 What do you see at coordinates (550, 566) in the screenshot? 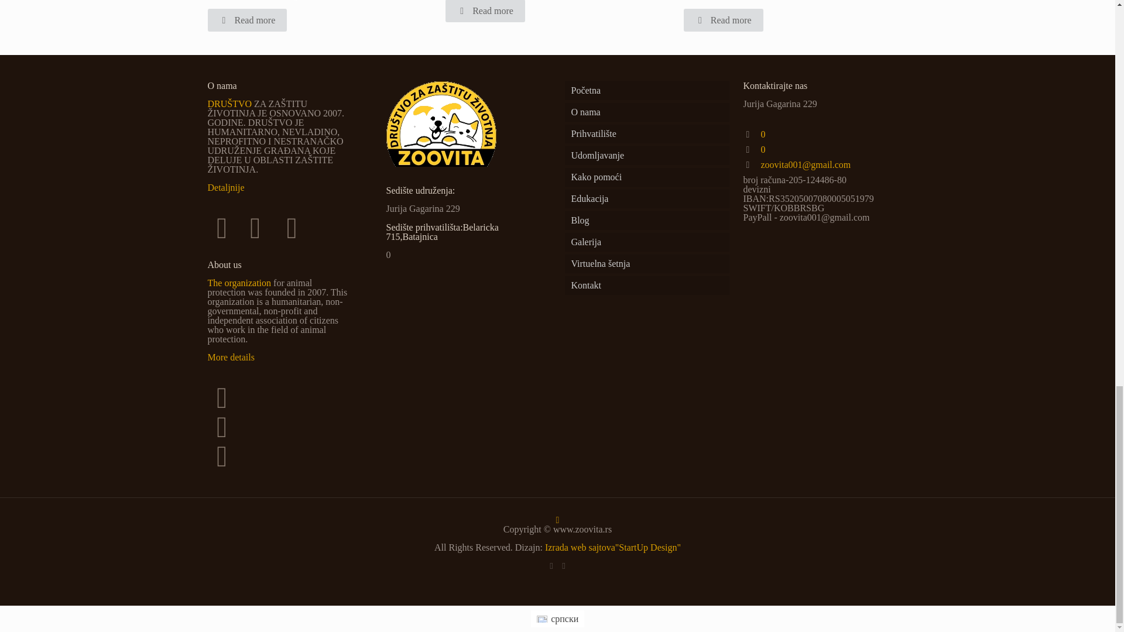
I see `Facebook` at bounding box center [550, 566].